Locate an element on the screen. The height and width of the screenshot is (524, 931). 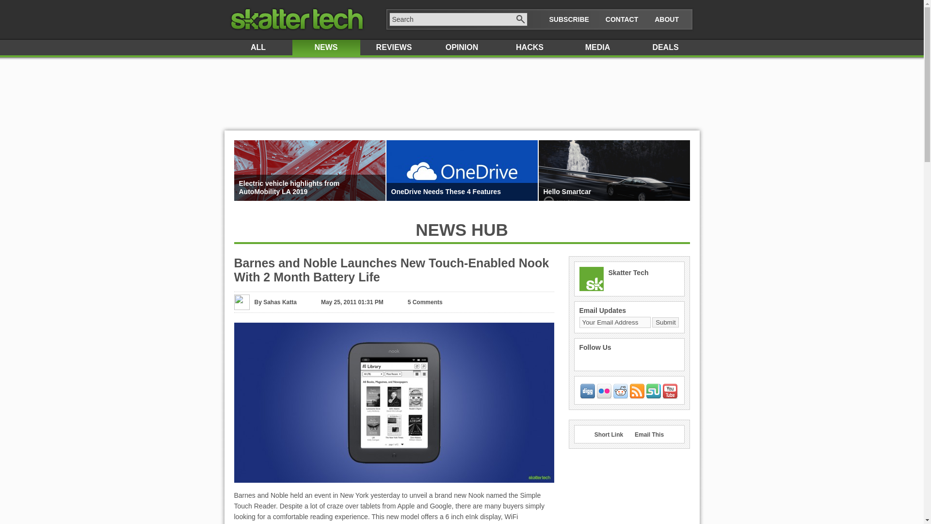
Subscribe To Skatter Tech is located at coordinates (568, 19).